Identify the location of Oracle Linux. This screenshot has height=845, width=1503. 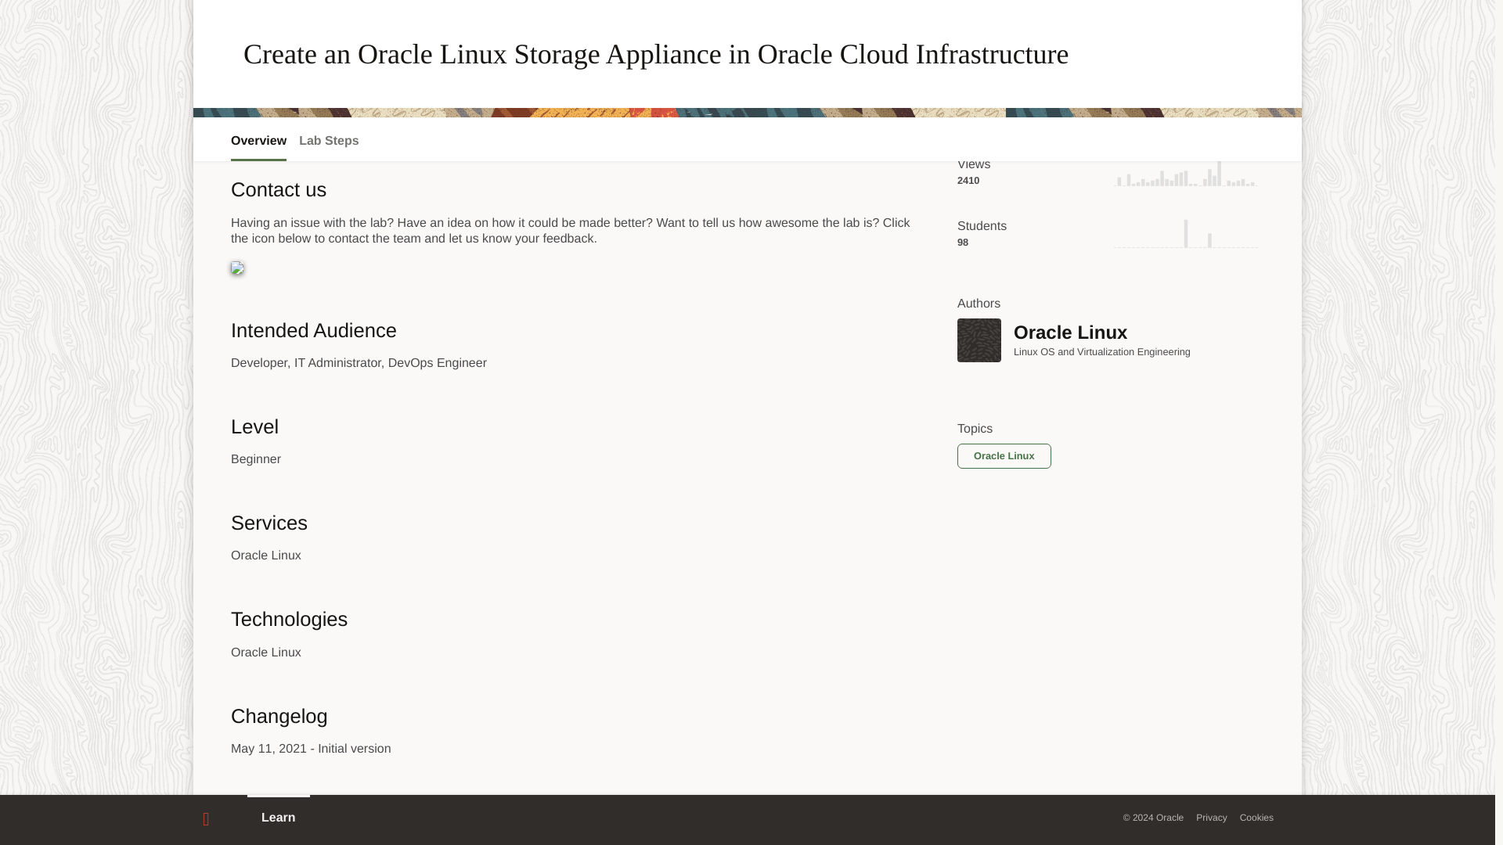
(979, 340).